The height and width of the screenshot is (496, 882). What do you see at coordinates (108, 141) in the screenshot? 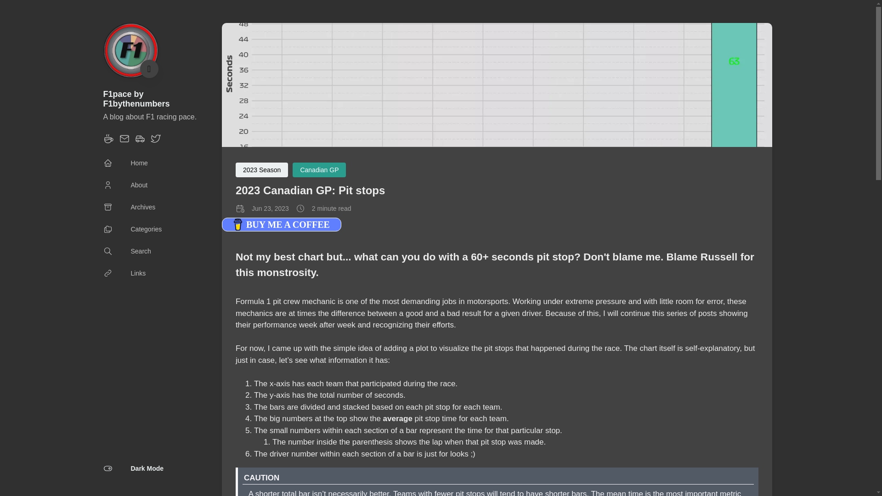
I see `Buymeacoffee` at bounding box center [108, 141].